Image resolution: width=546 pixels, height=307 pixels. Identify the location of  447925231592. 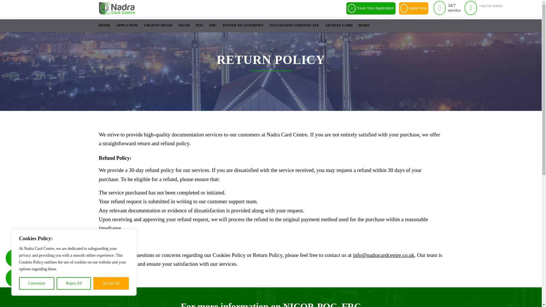
(15, 258).